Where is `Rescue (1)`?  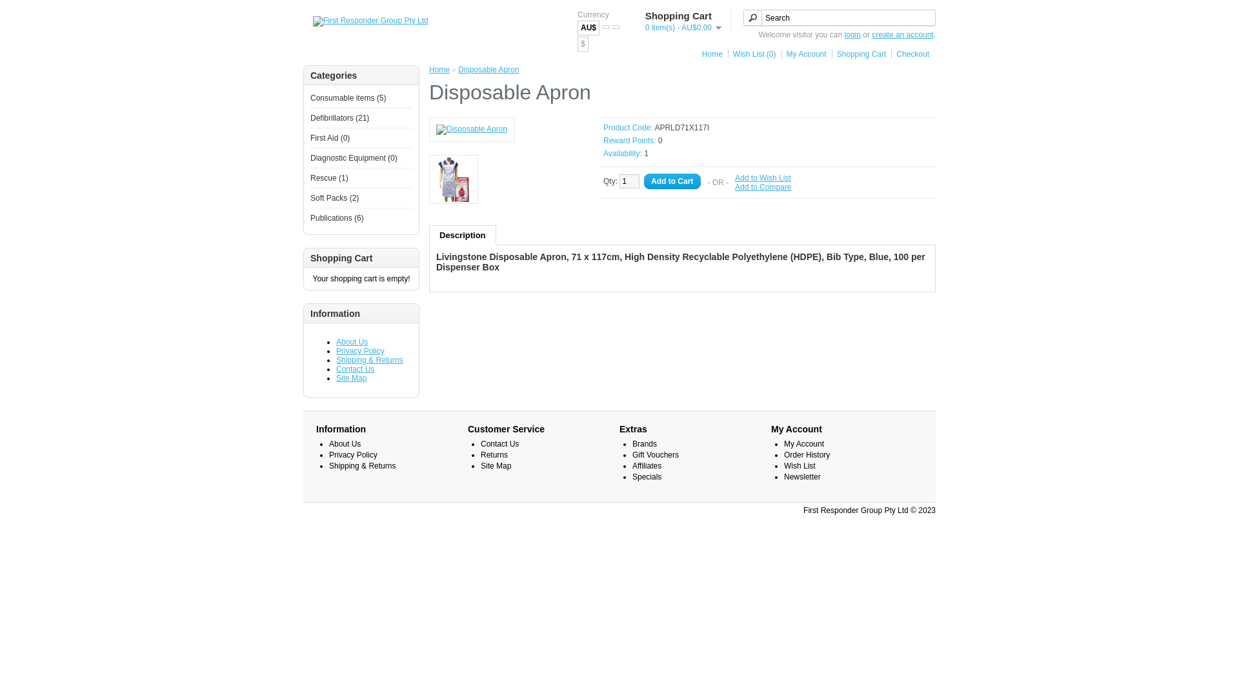
Rescue (1) is located at coordinates (329, 178).